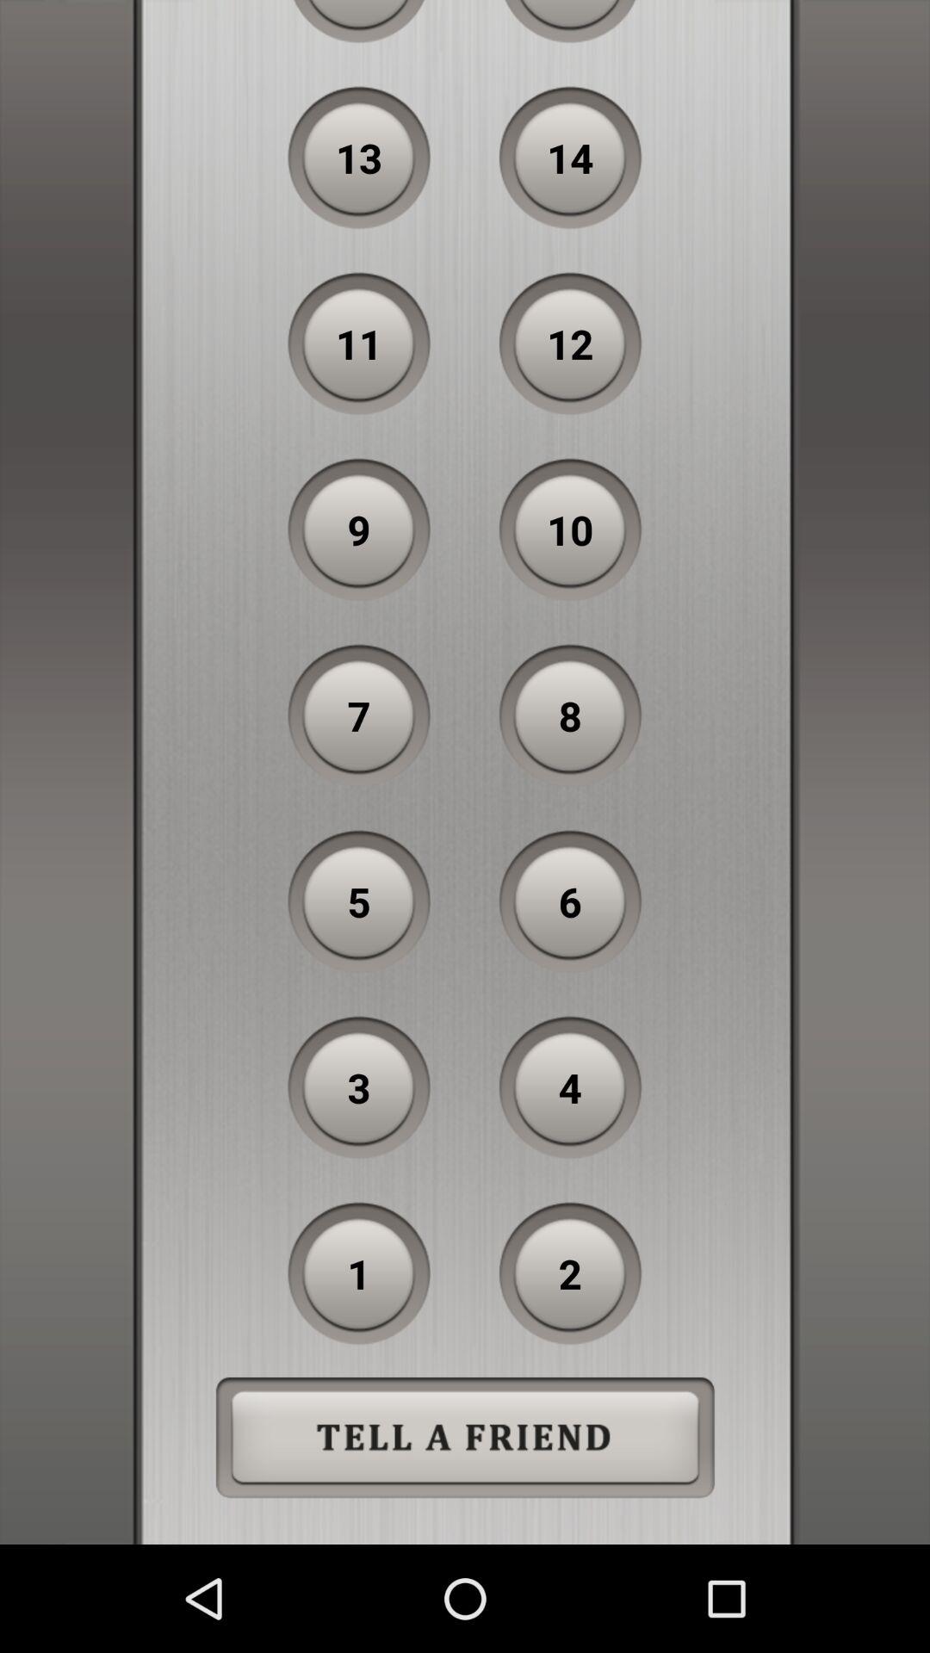  What do you see at coordinates (359, 1087) in the screenshot?
I see `jump until 3 icon` at bounding box center [359, 1087].